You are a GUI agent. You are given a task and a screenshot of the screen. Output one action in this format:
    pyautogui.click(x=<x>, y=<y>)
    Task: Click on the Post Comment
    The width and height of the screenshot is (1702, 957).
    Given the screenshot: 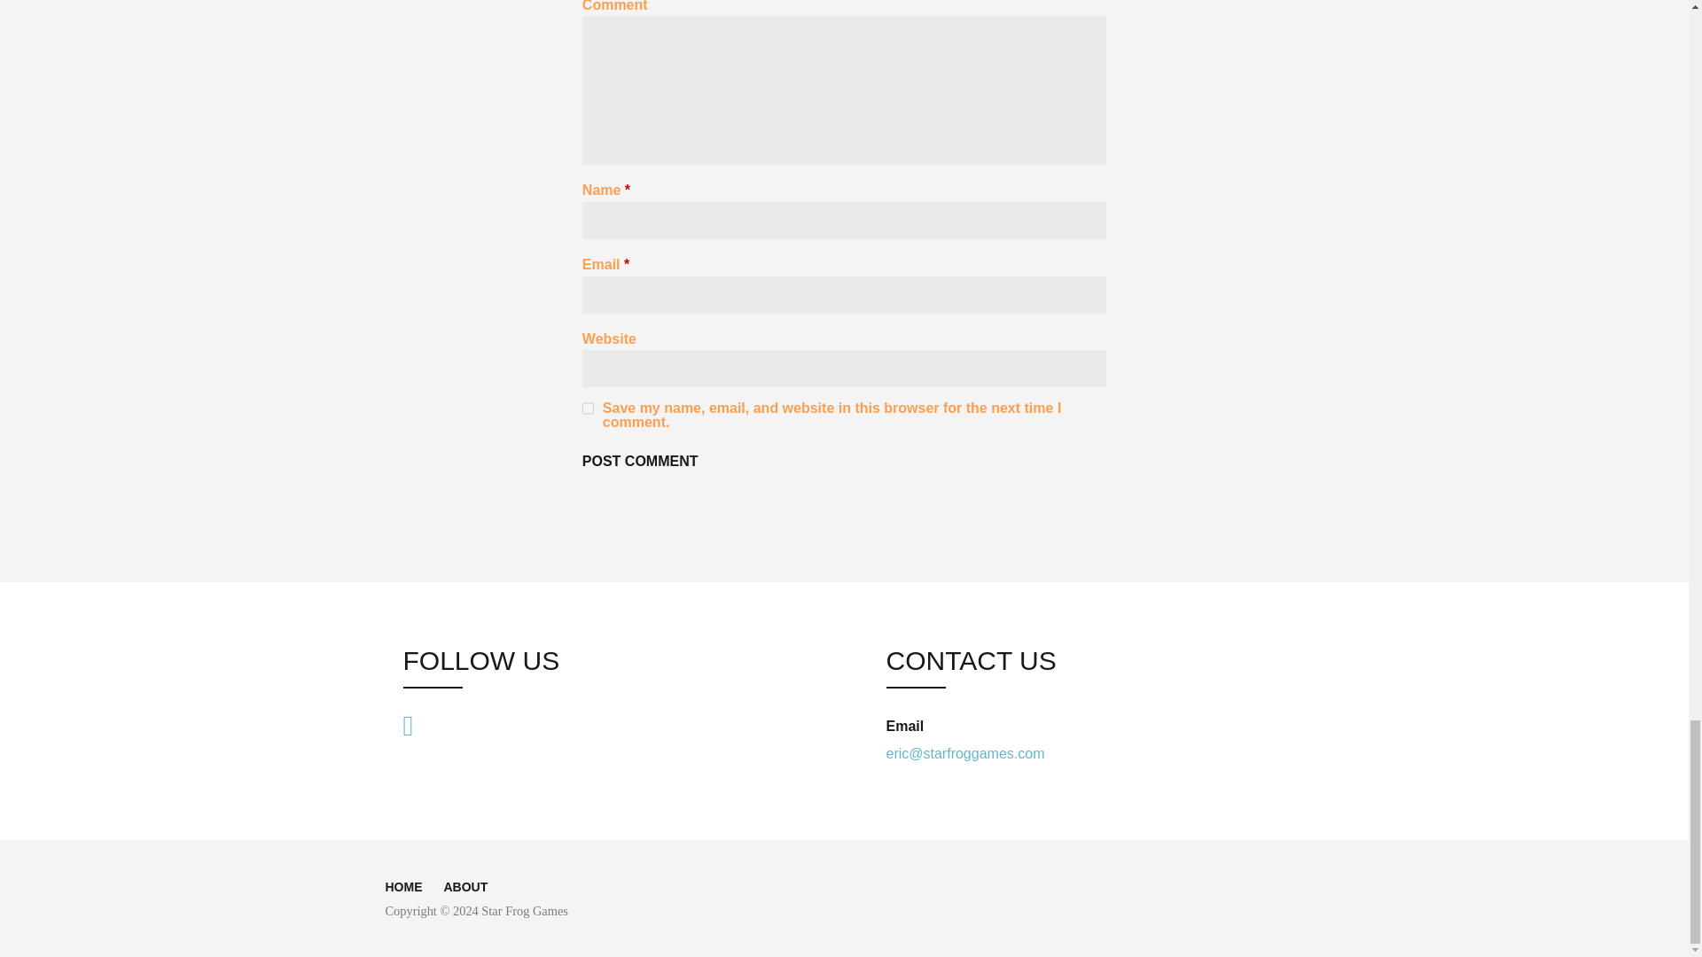 What is the action you would take?
    pyautogui.click(x=640, y=462)
    